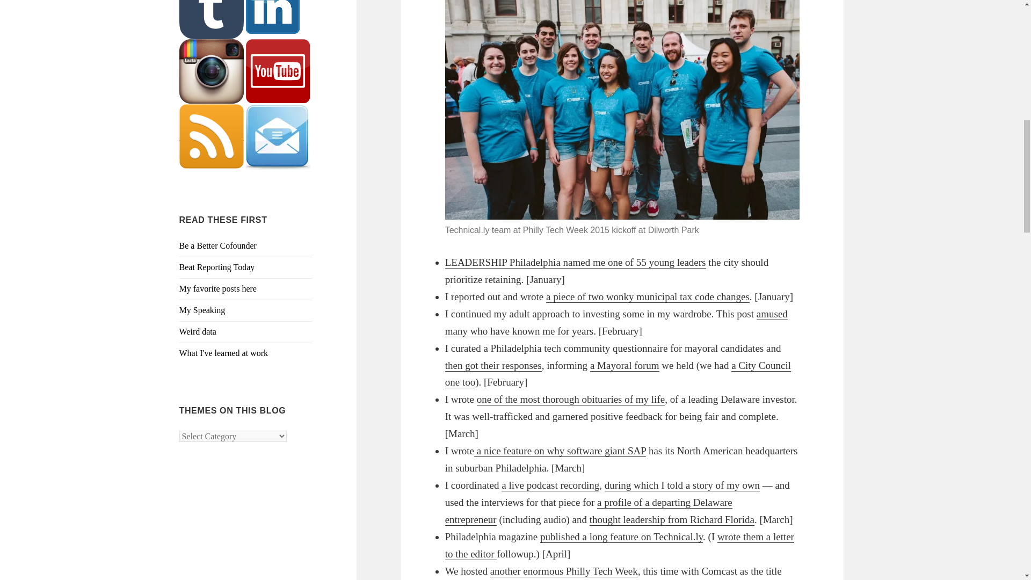 This screenshot has width=1031, height=580. Describe the element at coordinates (223, 353) in the screenshot. I see `What I've learned at work` at that location.